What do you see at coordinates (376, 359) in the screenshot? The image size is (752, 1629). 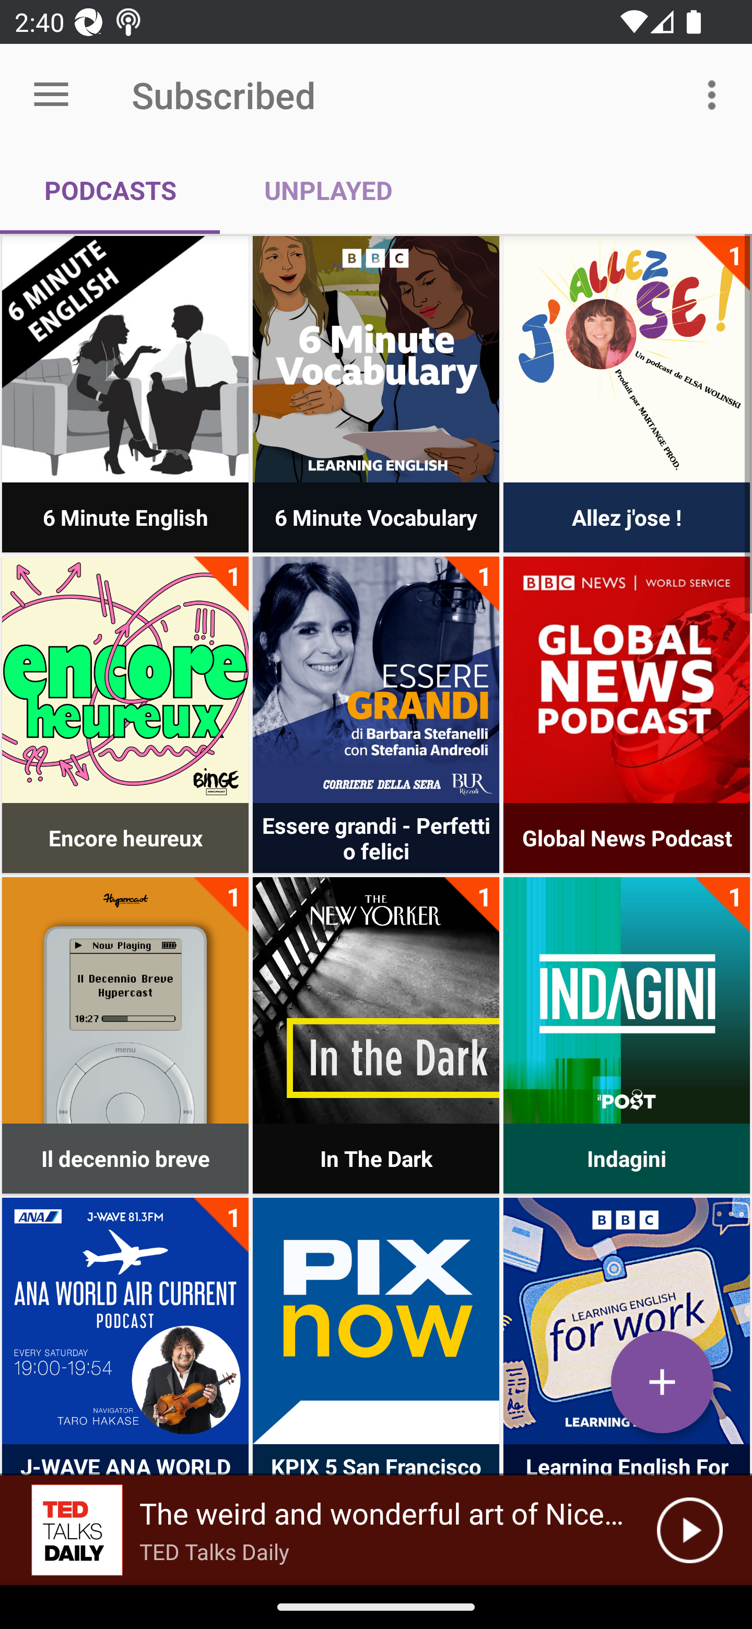 I see `6 Minute Vocabulary` at bounding box center [376, 359].